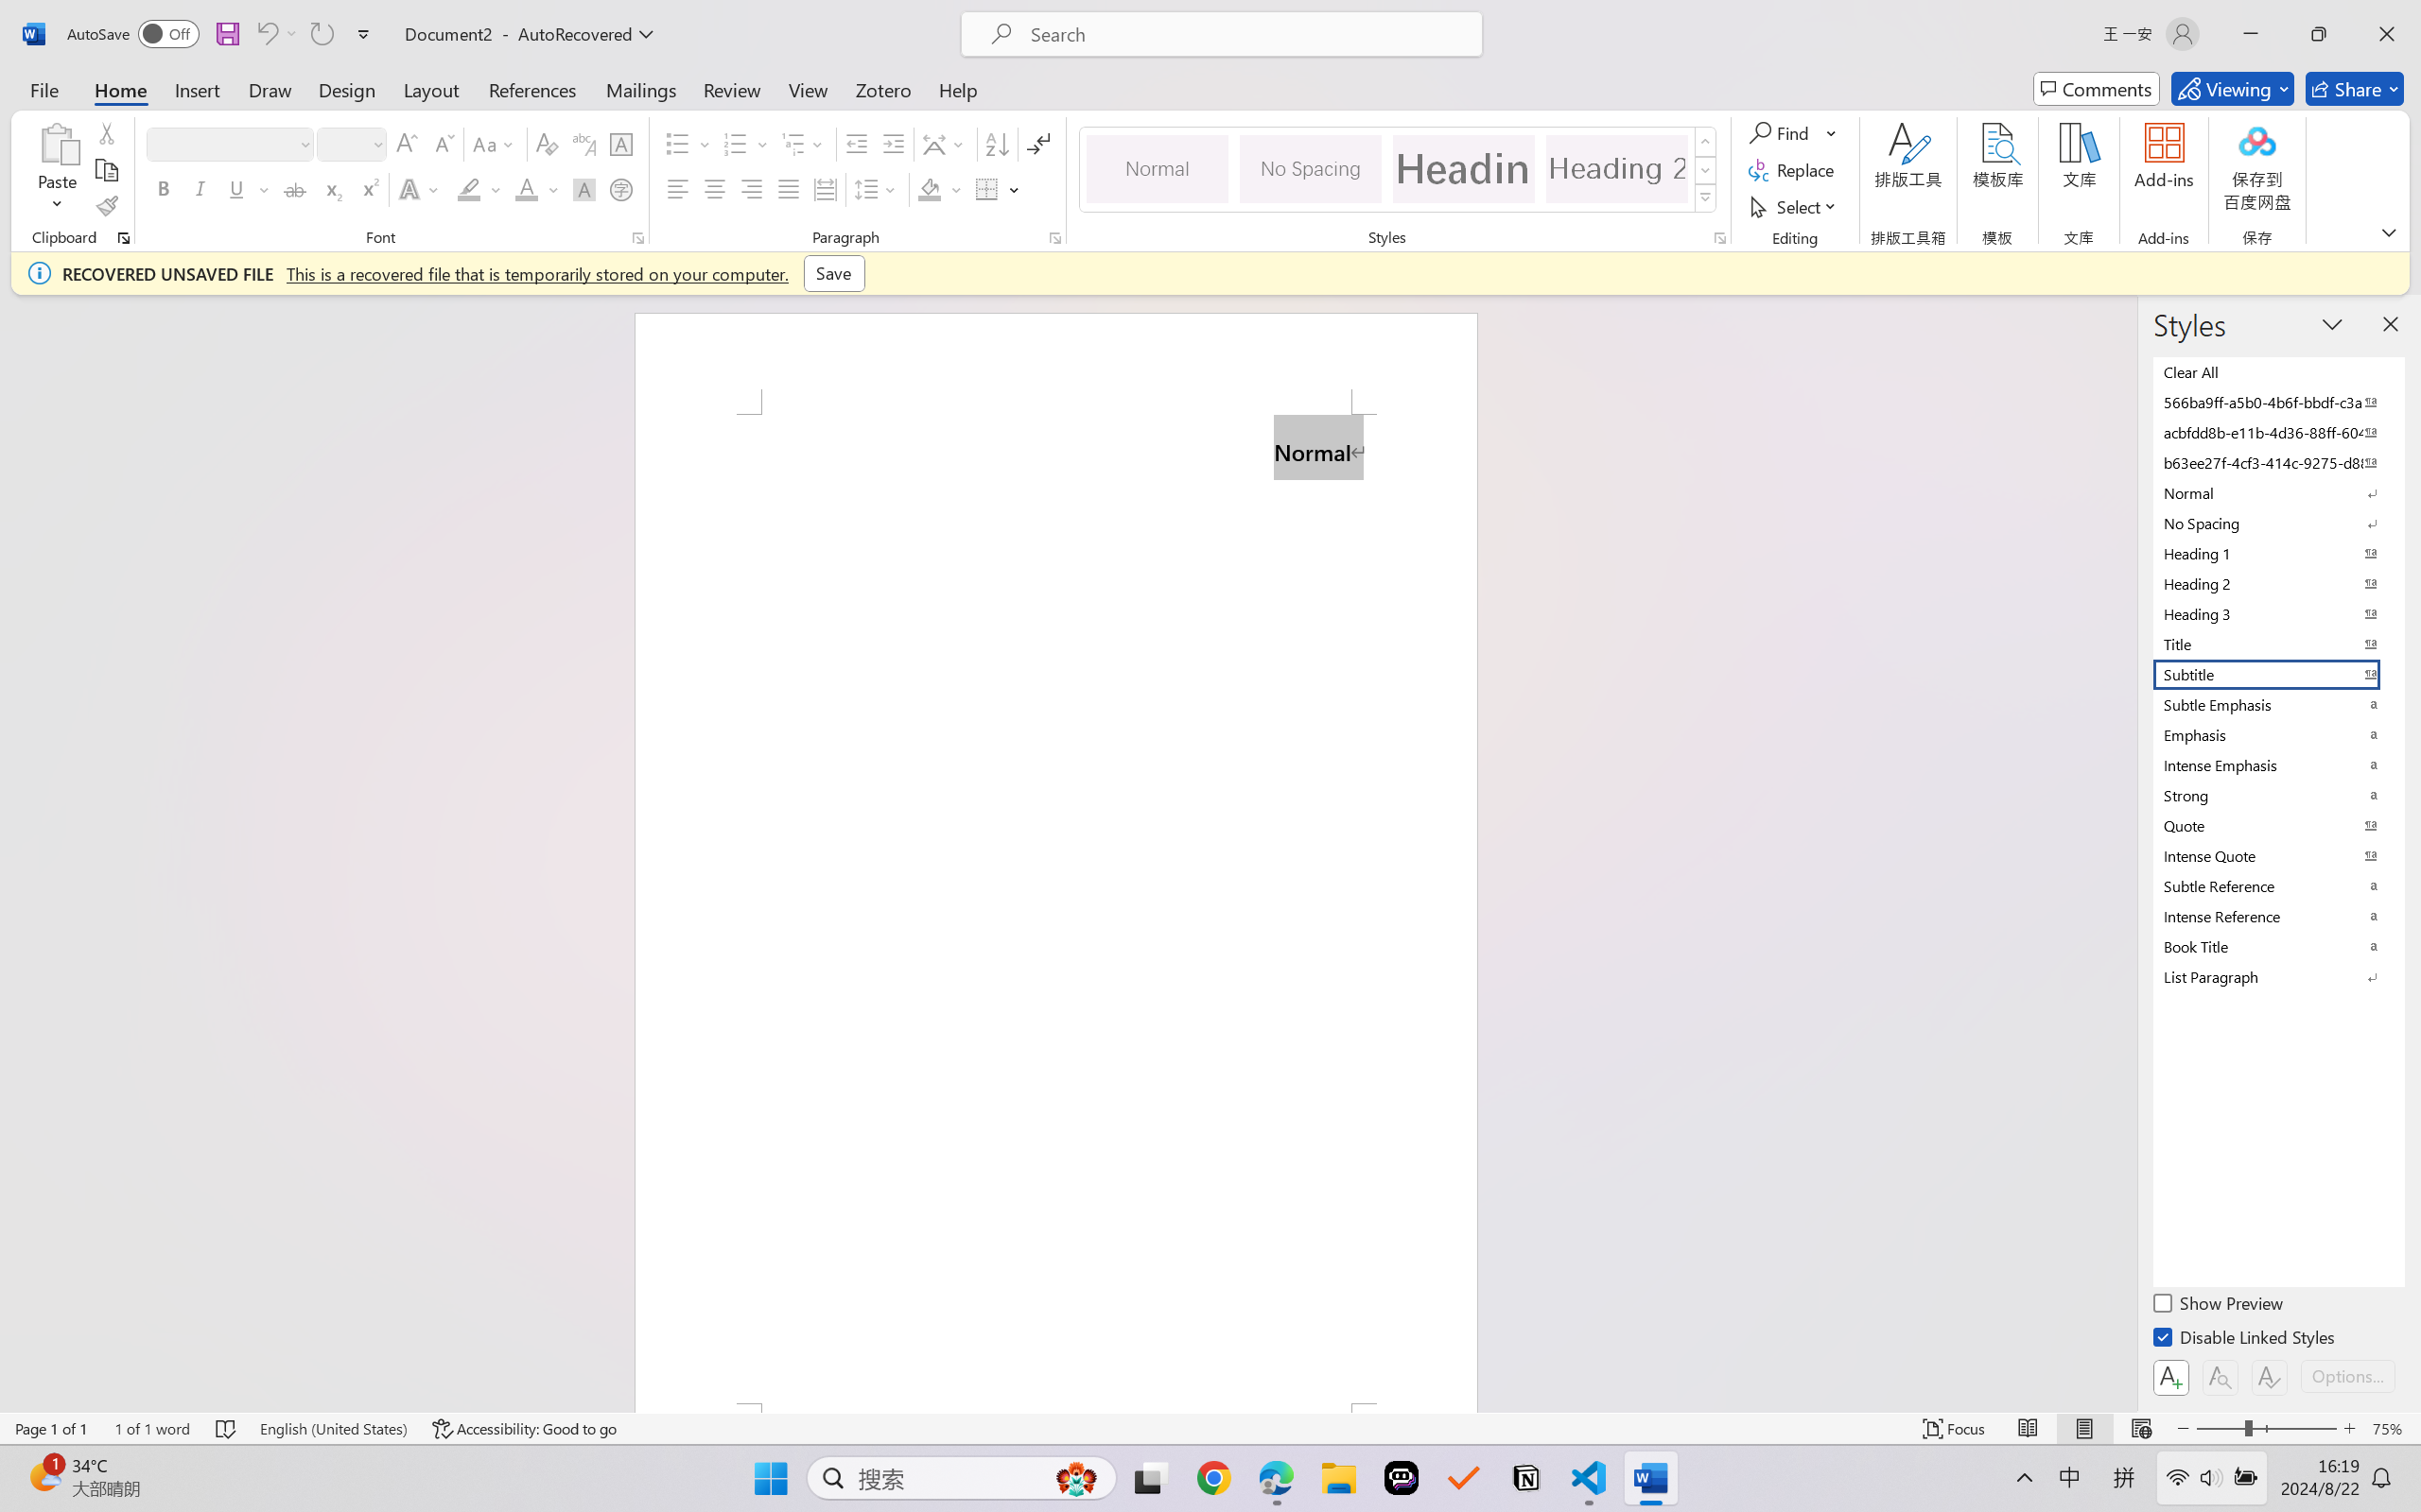 This screenshot has width=2421, height=1512. What do you see at coordinates (106, 132) in the screenshot?
I see `Cut` at bounding box center [106, 132].